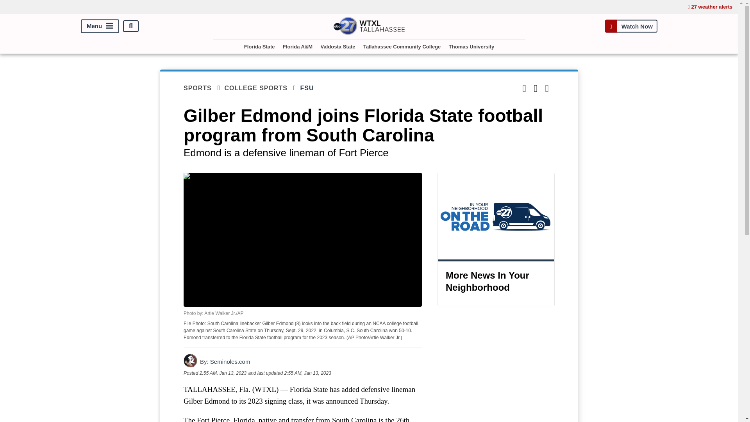  What do you see at coordinates (100, 26) in the screenshot?
I see `Menu` at bounding box center [100, 26].